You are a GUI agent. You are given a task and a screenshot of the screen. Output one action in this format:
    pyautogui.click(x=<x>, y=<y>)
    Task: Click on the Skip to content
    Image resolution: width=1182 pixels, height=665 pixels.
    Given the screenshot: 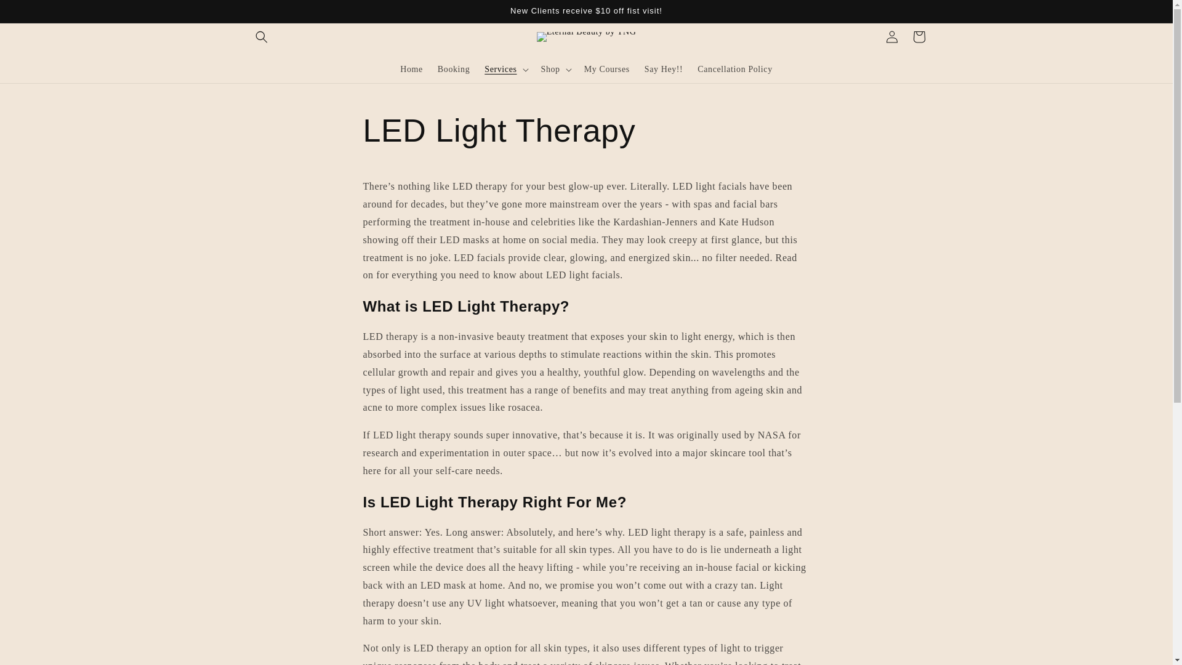 What is the action you would take?
    pyautogui.click(x=37, y=14)
    